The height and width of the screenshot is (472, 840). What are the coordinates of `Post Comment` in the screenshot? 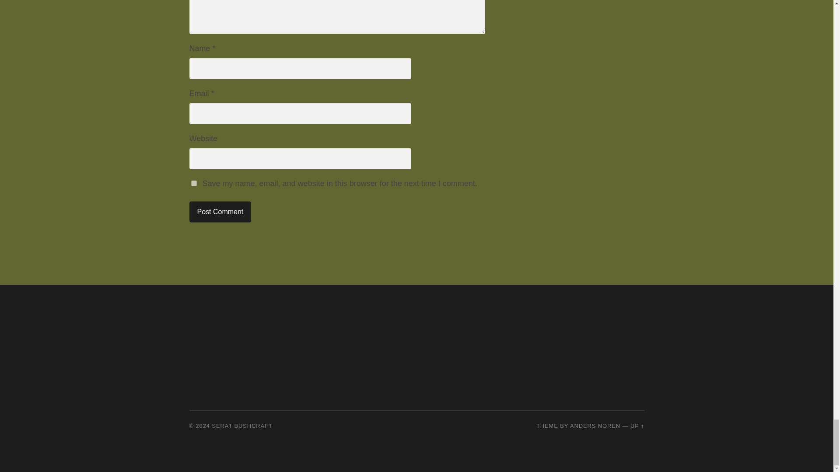 It's located at (220, 212).